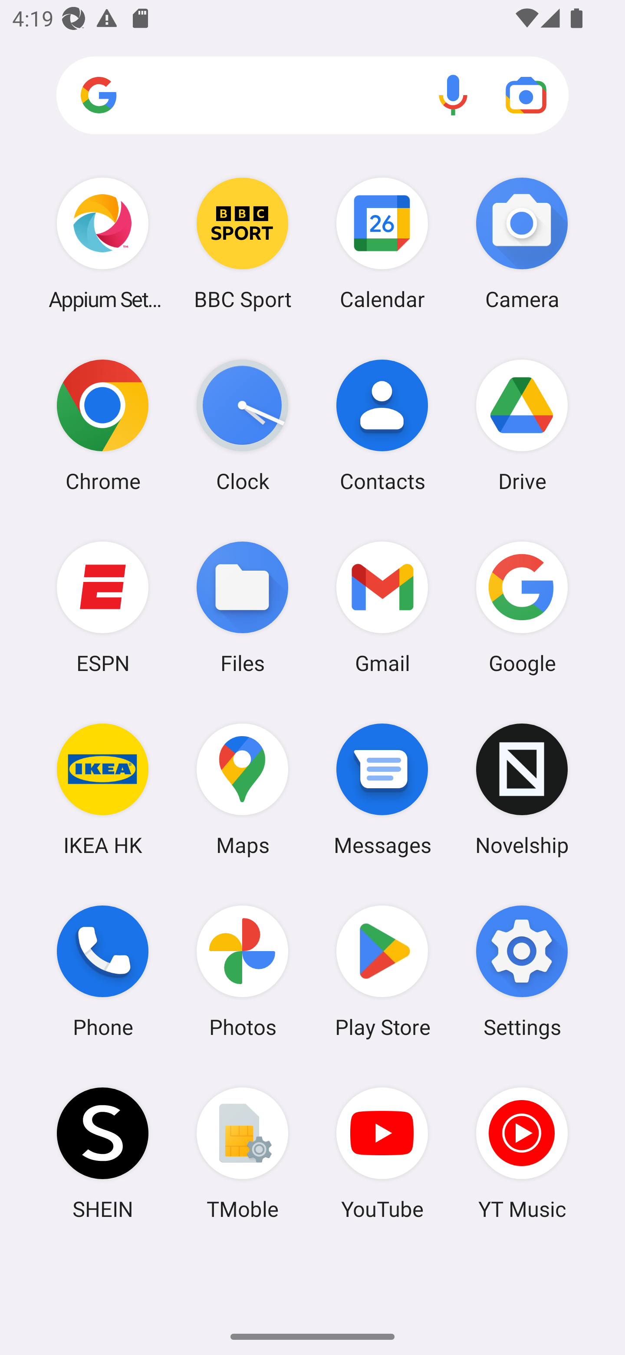  Describe the element at coordinates (102, 789) in the screenshot. I see `IKEA HK` at that location.